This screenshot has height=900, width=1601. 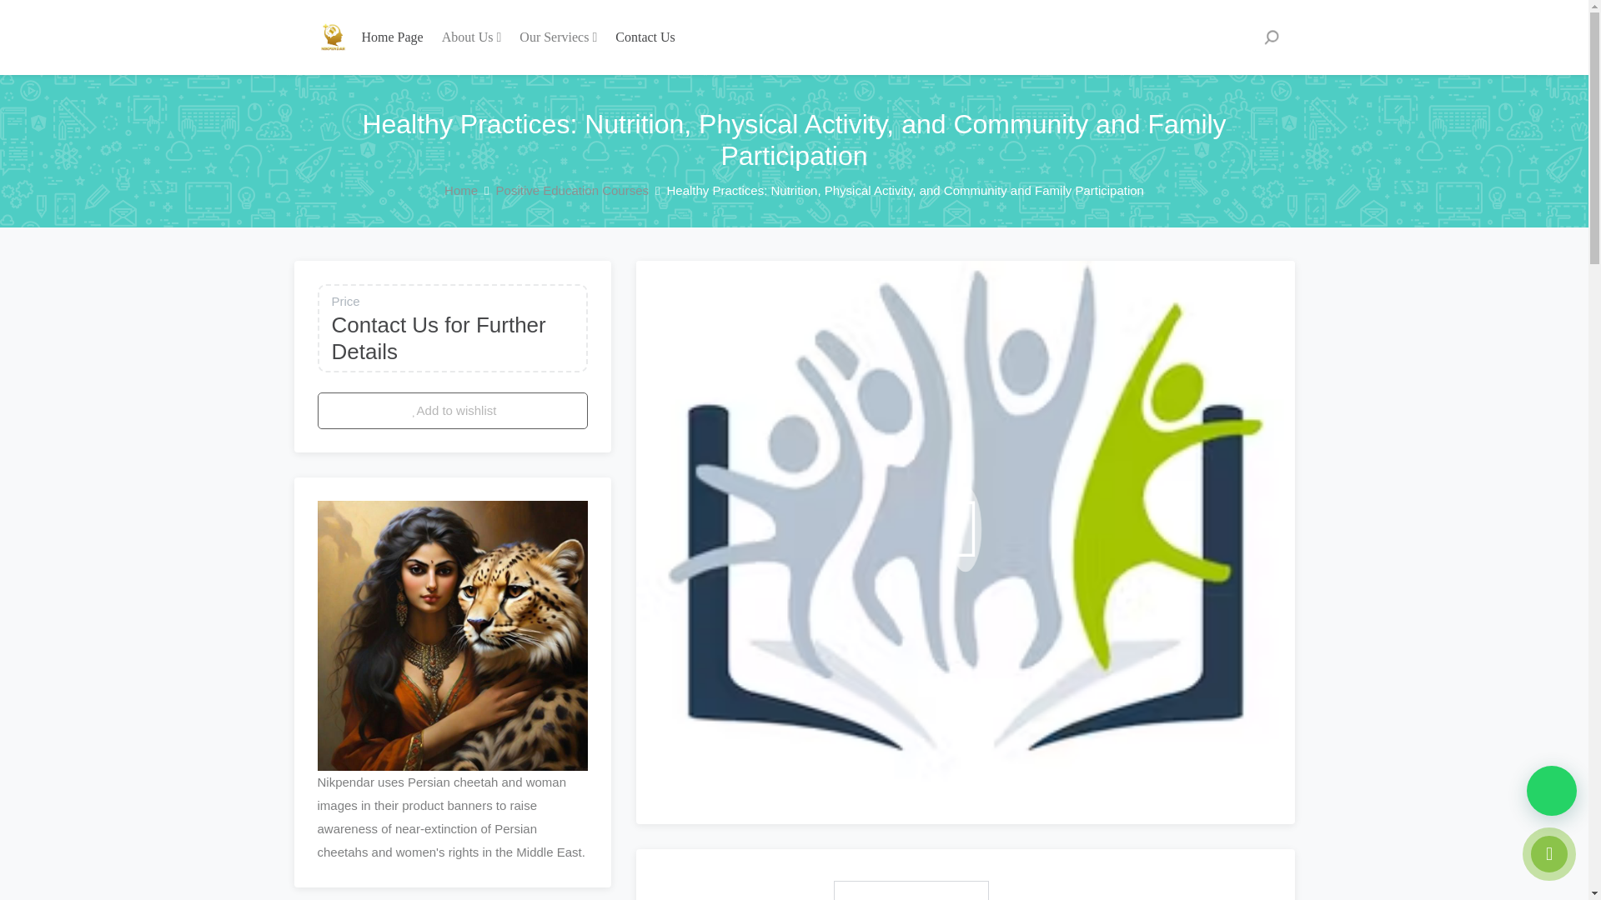 I want to click on Our Serviecs, so click(x=557, y=37).